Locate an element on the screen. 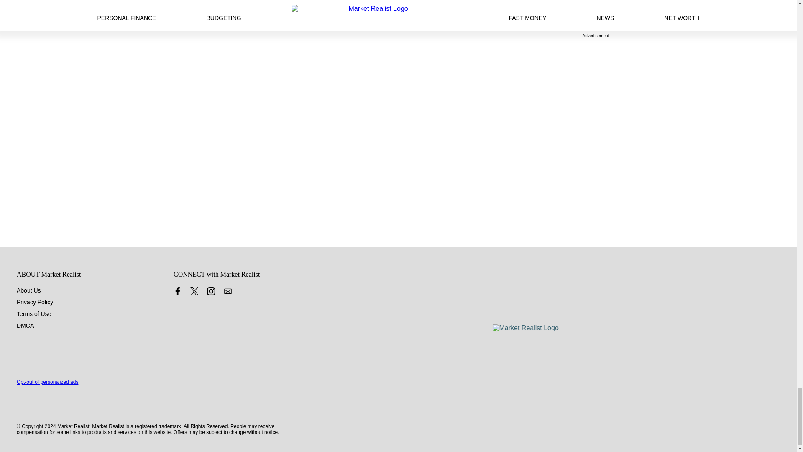 This screenshot has height=452, width=803. Privacy Policy is located at coordinates (35, 302).